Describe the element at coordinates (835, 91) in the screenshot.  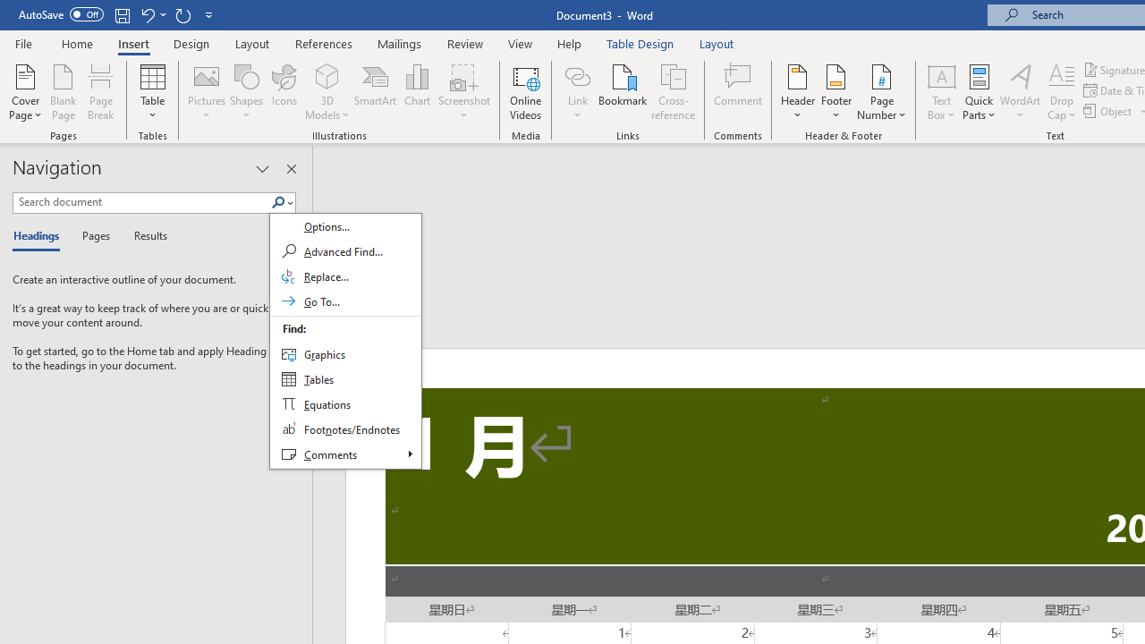
I see `Footer` at that location.